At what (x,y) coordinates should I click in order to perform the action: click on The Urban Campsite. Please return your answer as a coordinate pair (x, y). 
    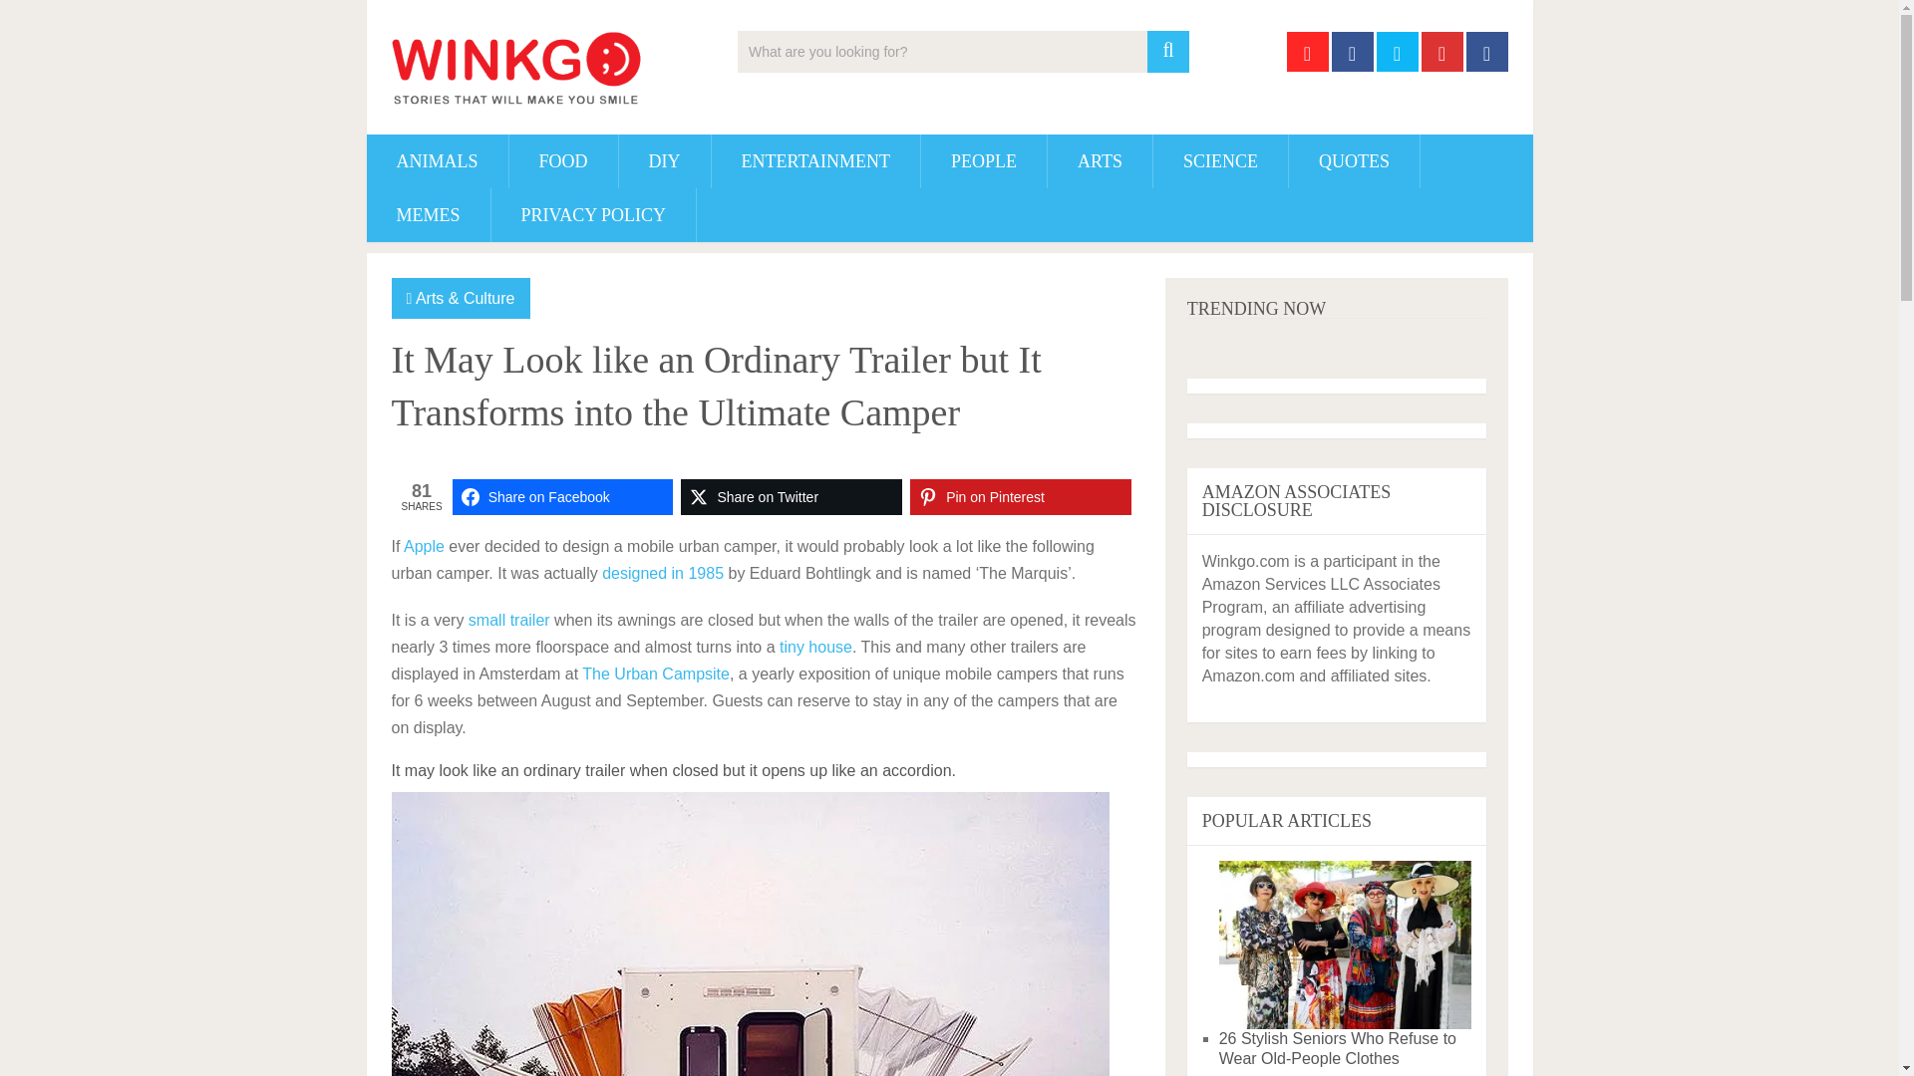
    Looking at the image, I should click on (655, 673).